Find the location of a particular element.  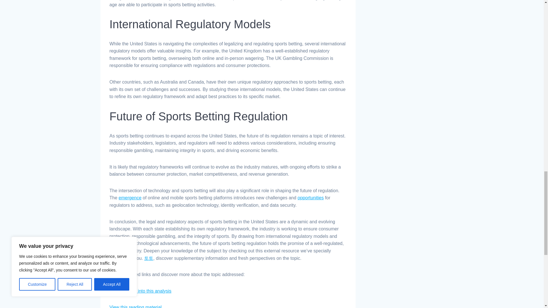

View this reading material is located at coordinates (136, 306).